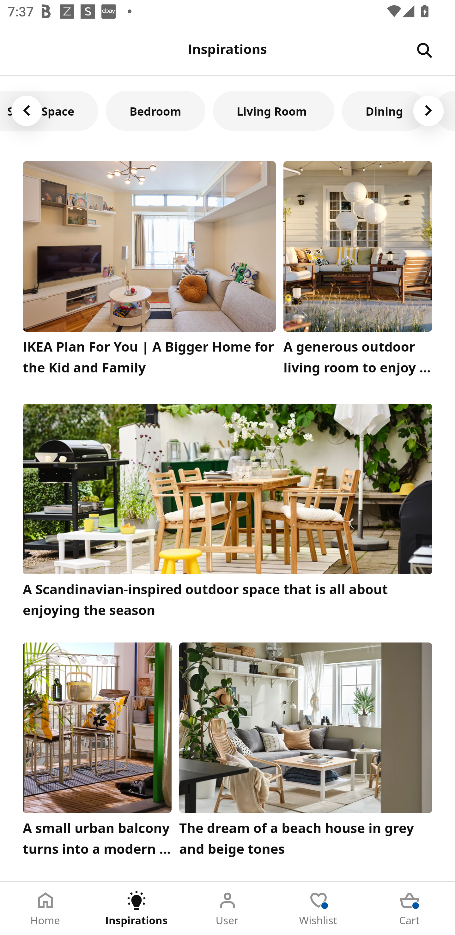  Describe the element at coordinates (155, 111) in the screenshot. I see `Bedroom` at that location.